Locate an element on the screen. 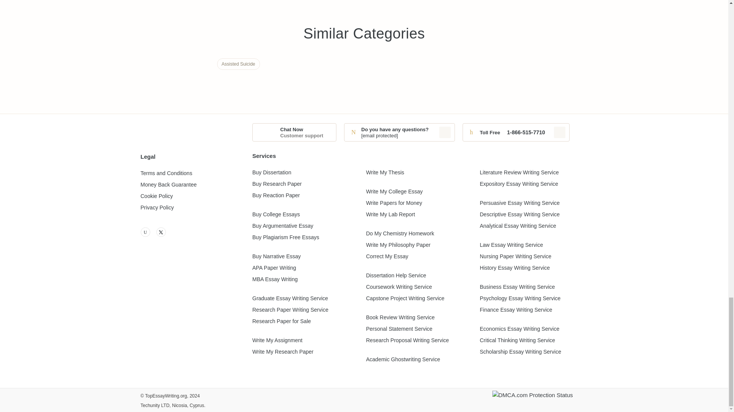  Copied to clipboard is located at coordinates (560, 132).